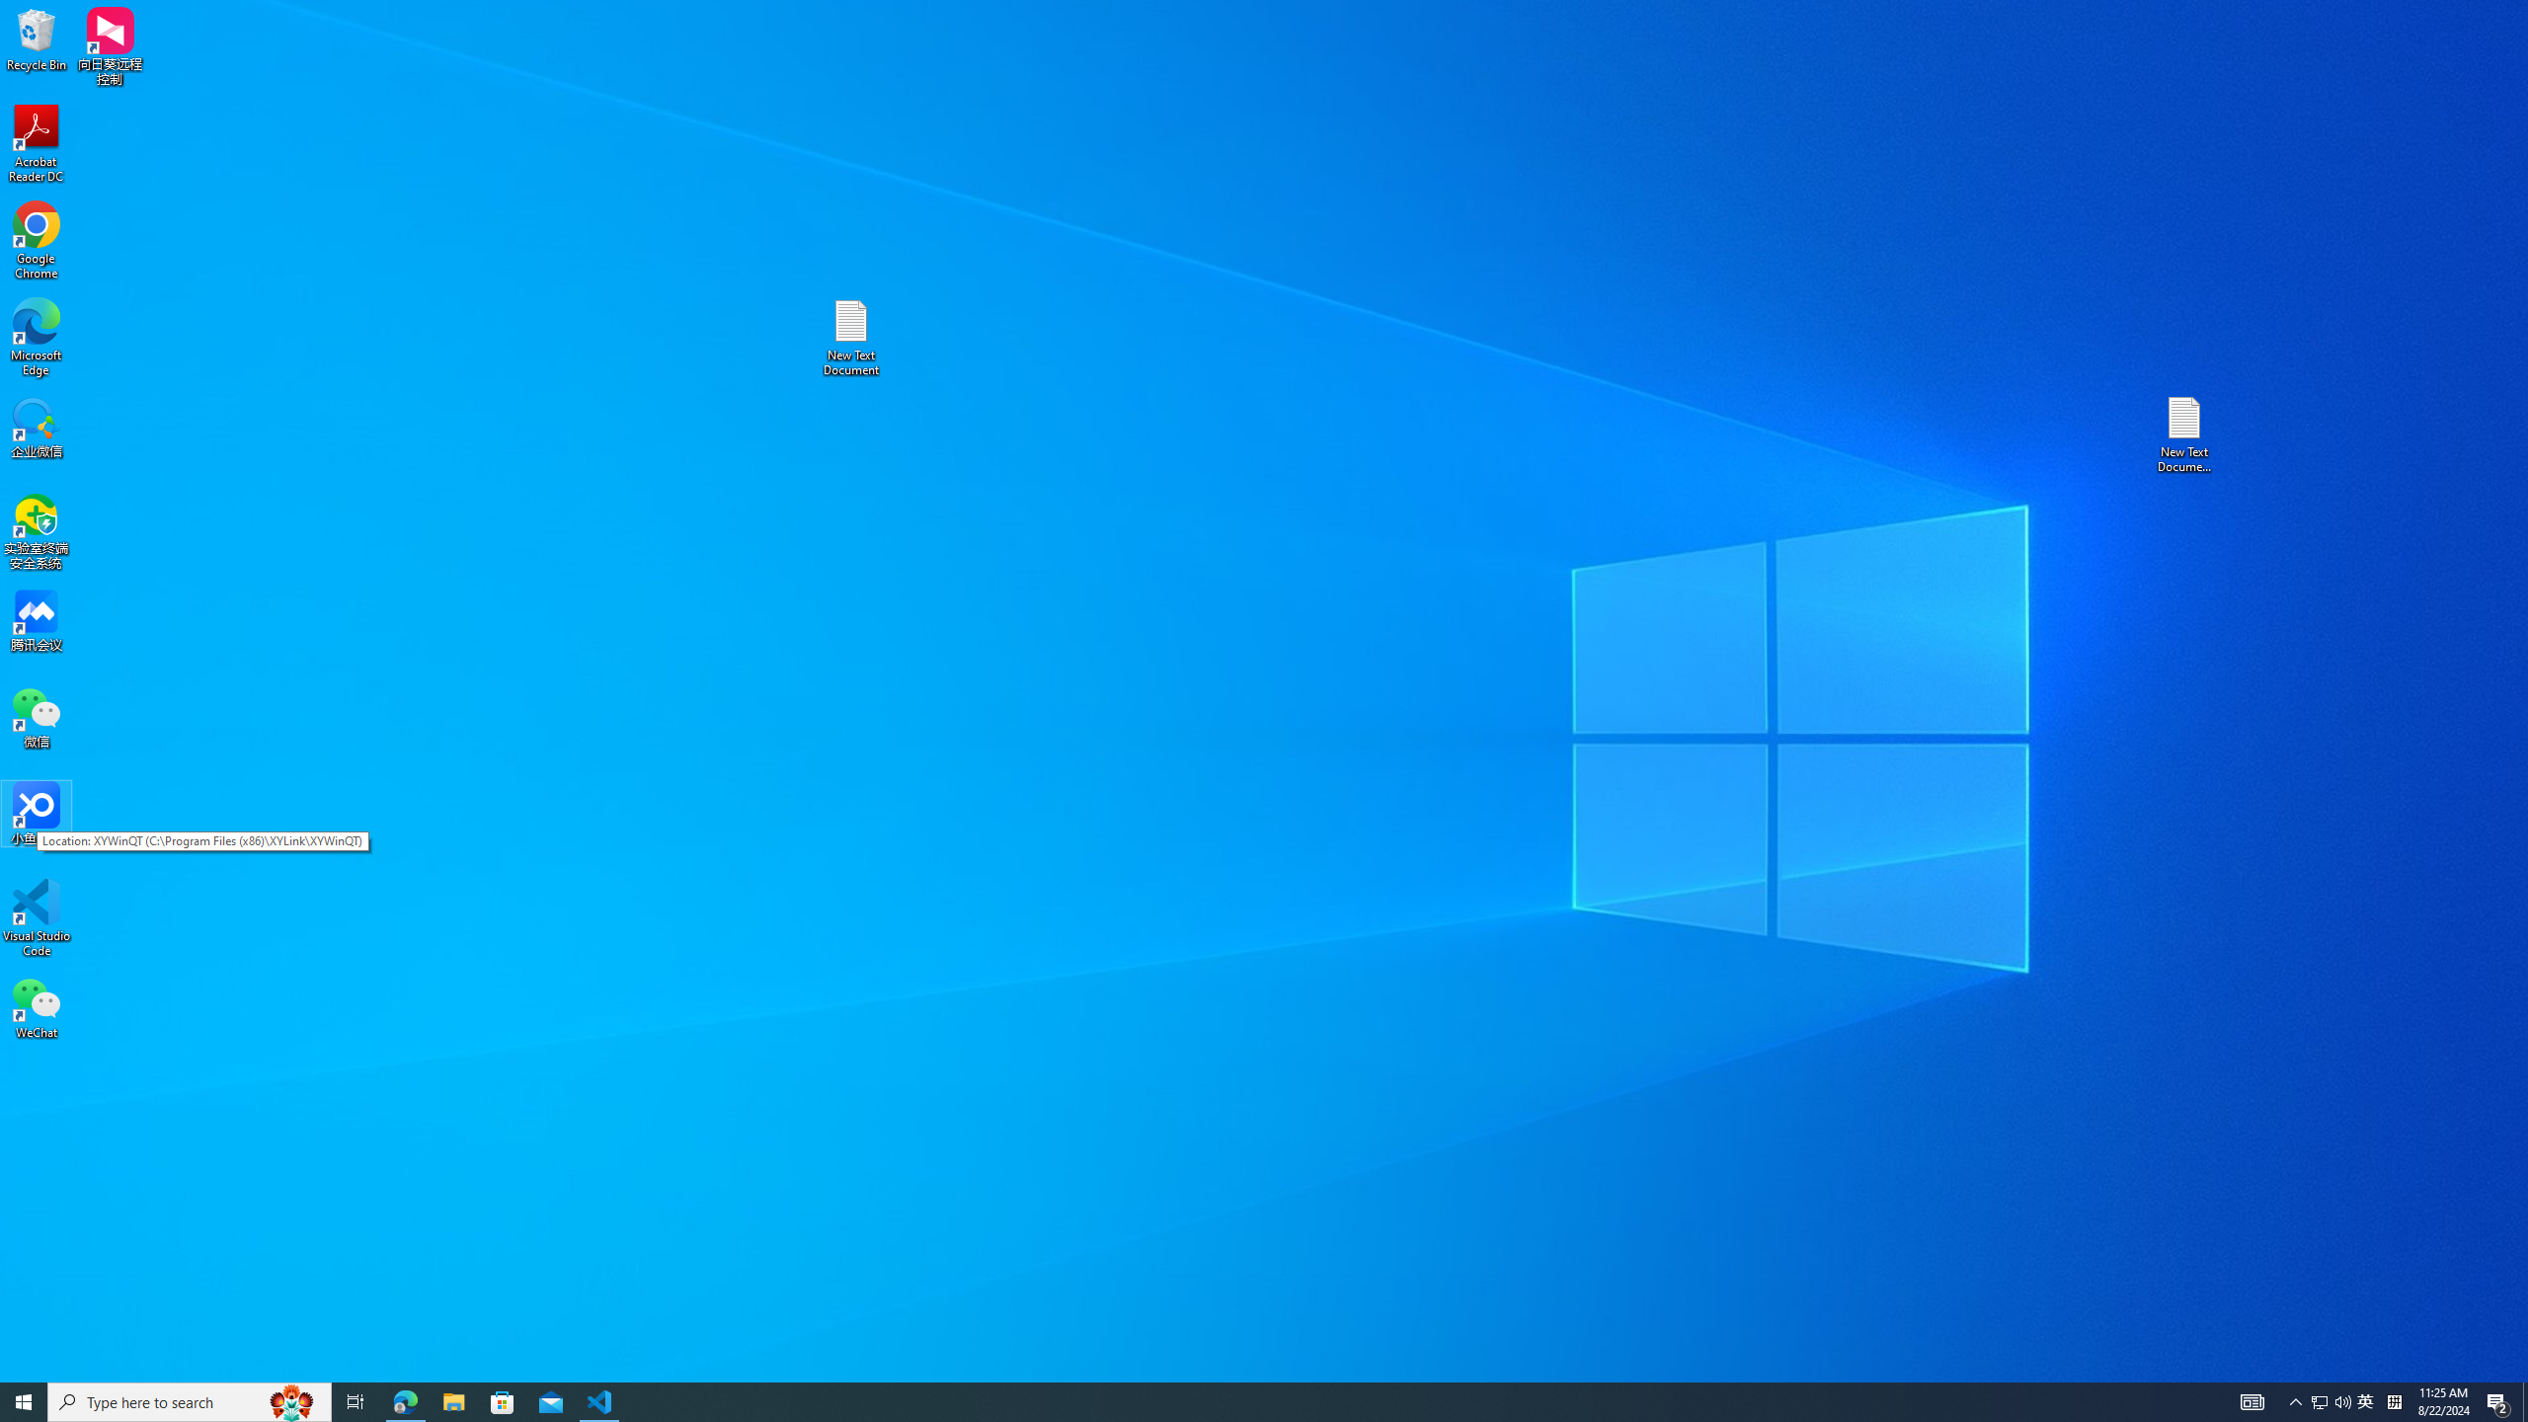 The height and width of the screenshot is (1422, 2528). Describe the element at coordinates (24, 1402) in the screenshot. I see `Microsoft Edge - 1 running window` at that location.